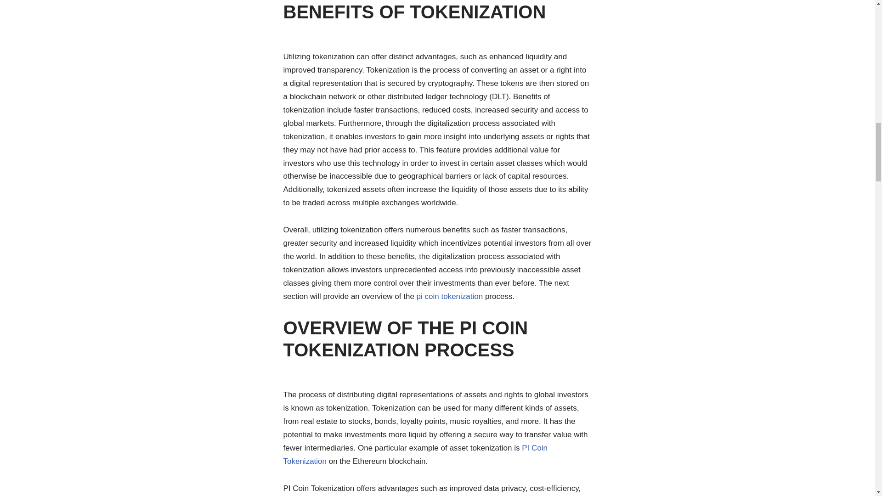 Image resolution: width=882 pixels, height=496 pixels. What do you see at coordinates (415, 455) in the screenshot?
I see `PI Coin Tokenization` at bounding box center [415, 455].